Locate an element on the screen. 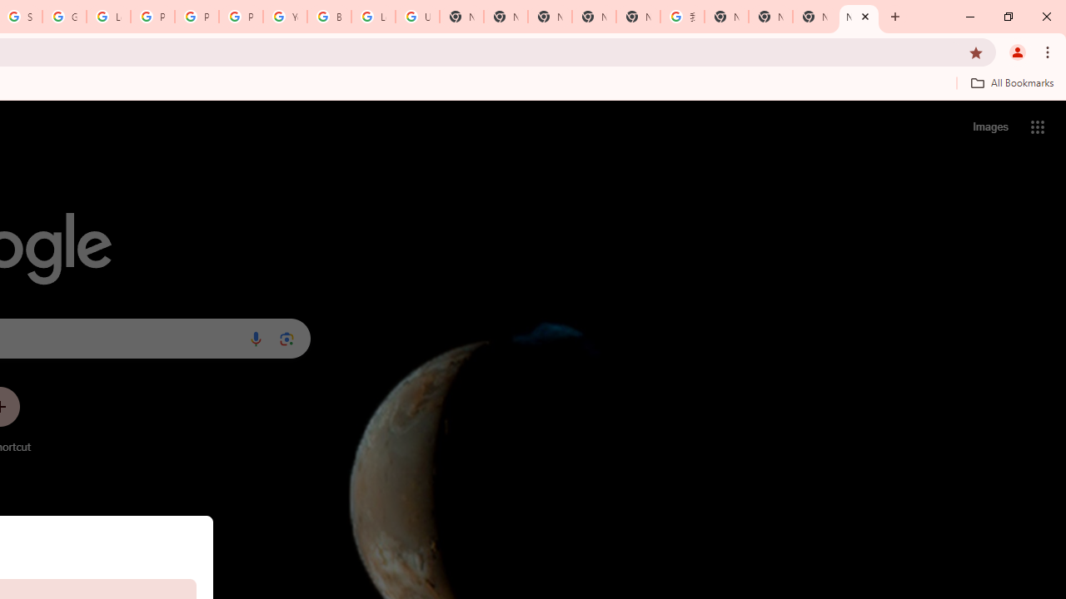  Privacy Help Center - Policies Help is located at coordinates (197, 17).